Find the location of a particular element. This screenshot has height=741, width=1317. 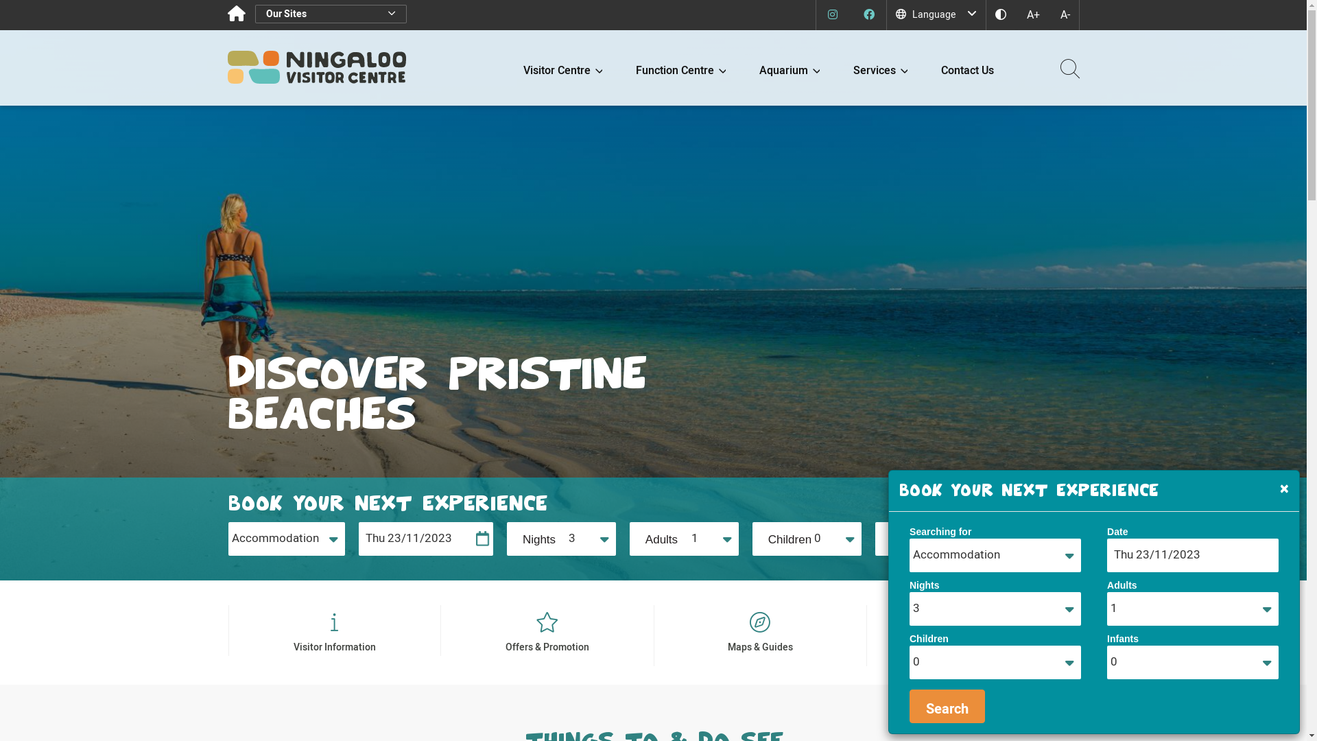

Search is located at coordinates (947, 707).